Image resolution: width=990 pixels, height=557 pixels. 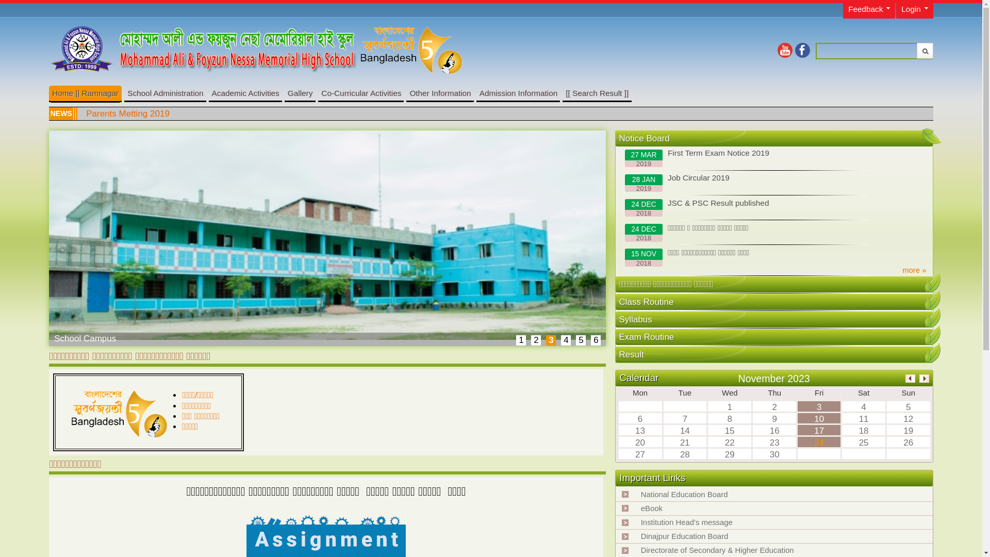 What do you see at coordinates (687, 522) in the screenshot?
I see `Institution Head's message` at bounding box center [687, 522].